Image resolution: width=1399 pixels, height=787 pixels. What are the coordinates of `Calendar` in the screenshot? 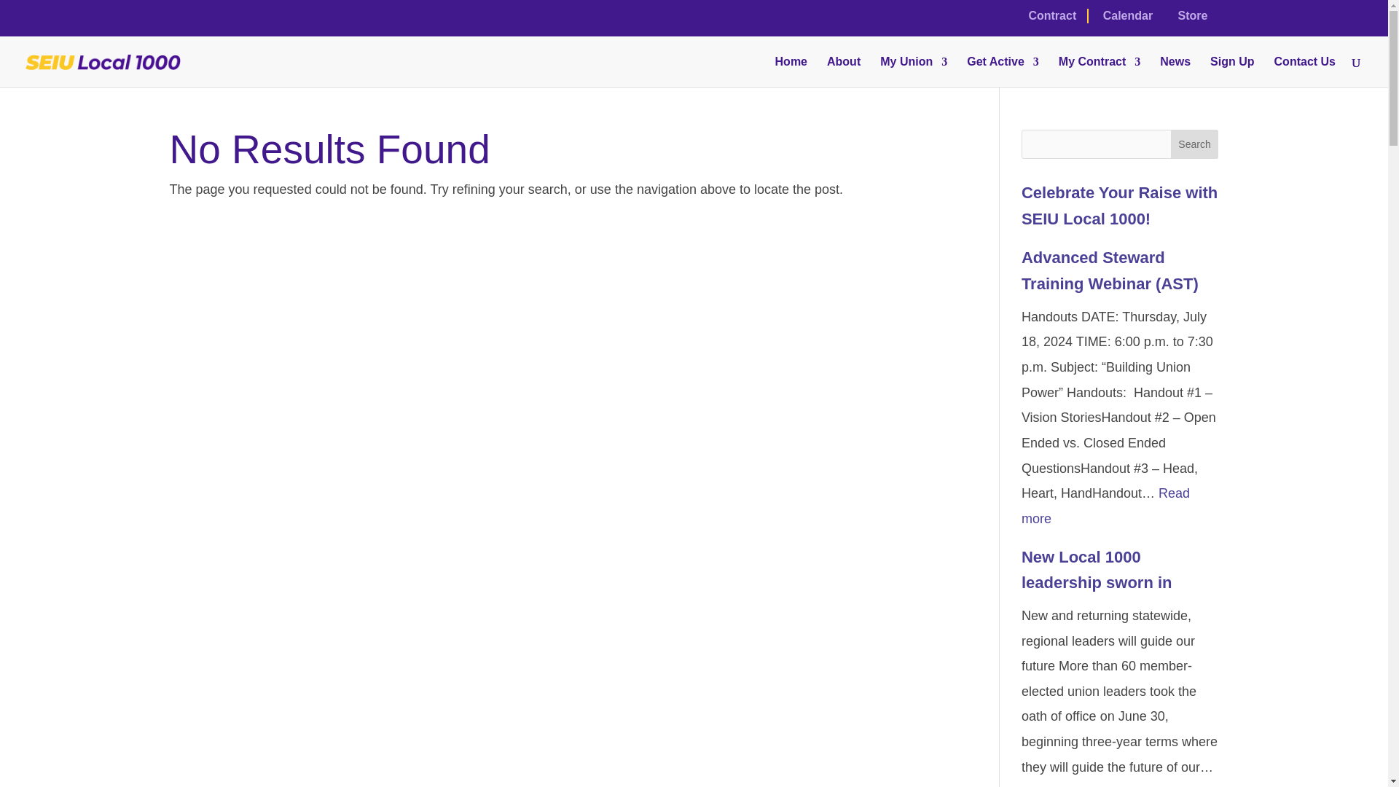 It's located at (1128, 20).